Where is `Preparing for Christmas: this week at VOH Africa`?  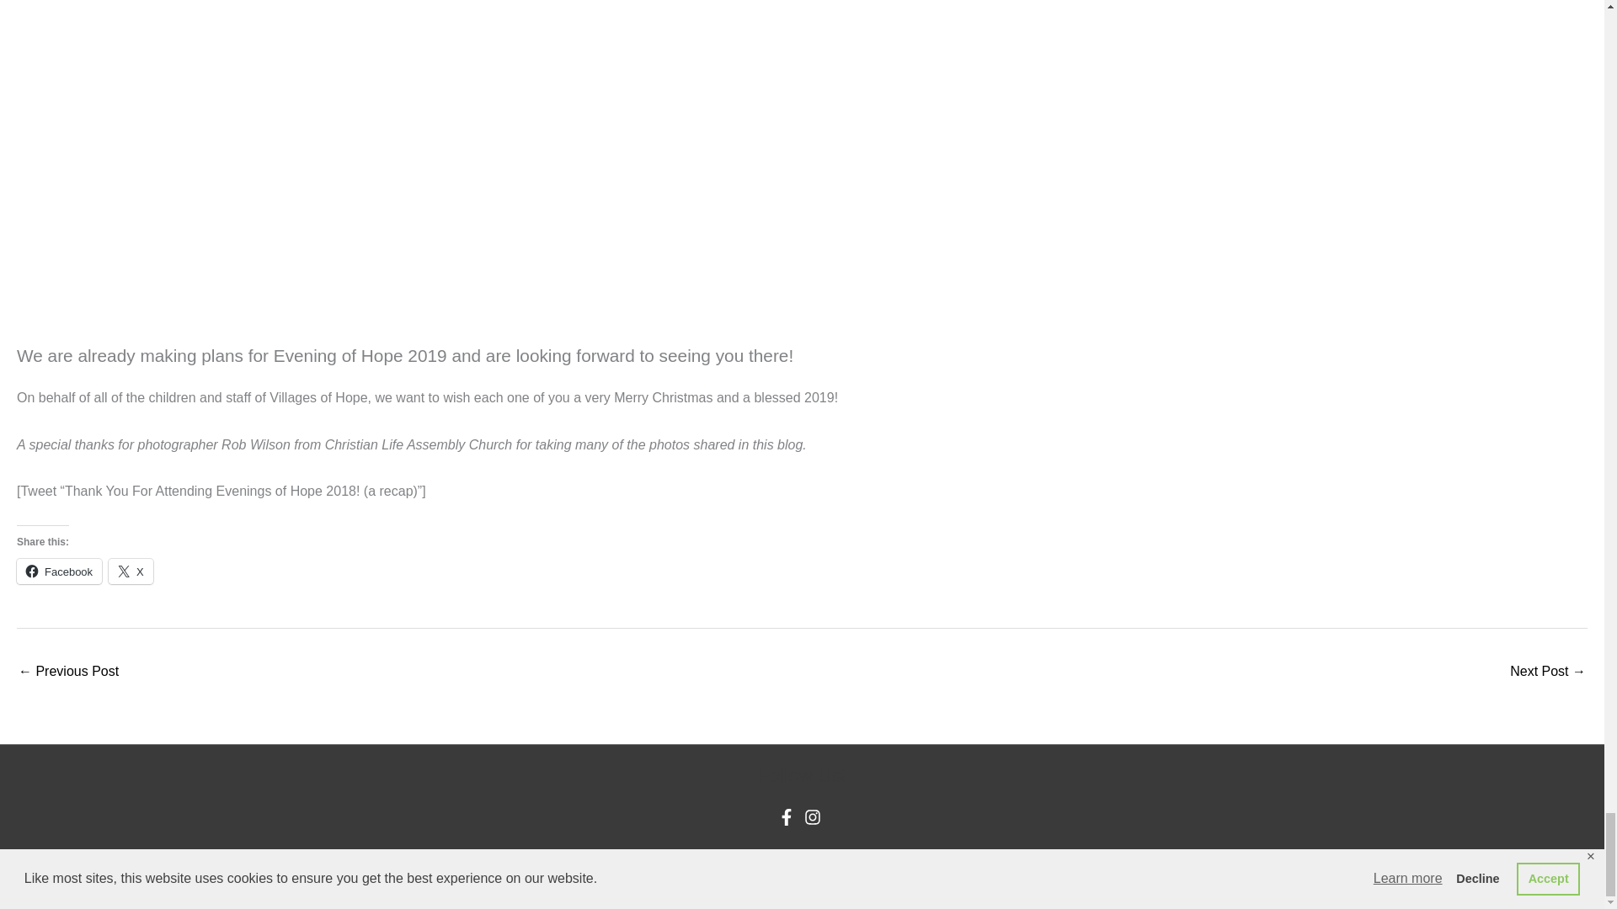 Preparing for Christmas: this week at VOH Africa is located at coordinates (67, 672).